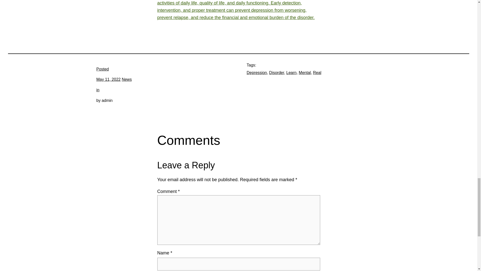 The width and height of the screenshot is (481, 271). What do you see at coordinates (305, 73) in the screenshot?
I see `Mental` at bounding box center [305, 73].